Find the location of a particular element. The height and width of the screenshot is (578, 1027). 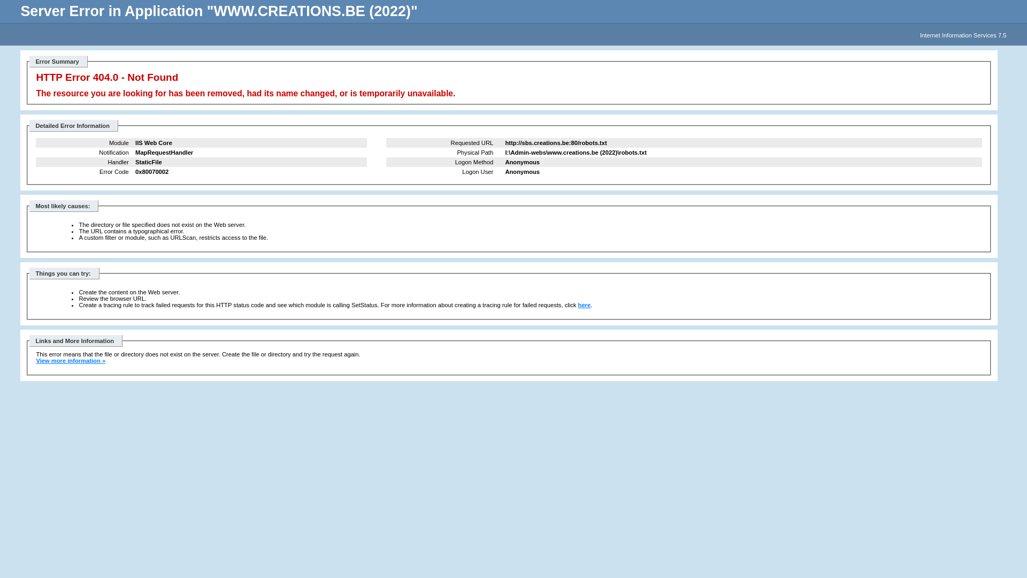

here is located at coordinates (585, 305).